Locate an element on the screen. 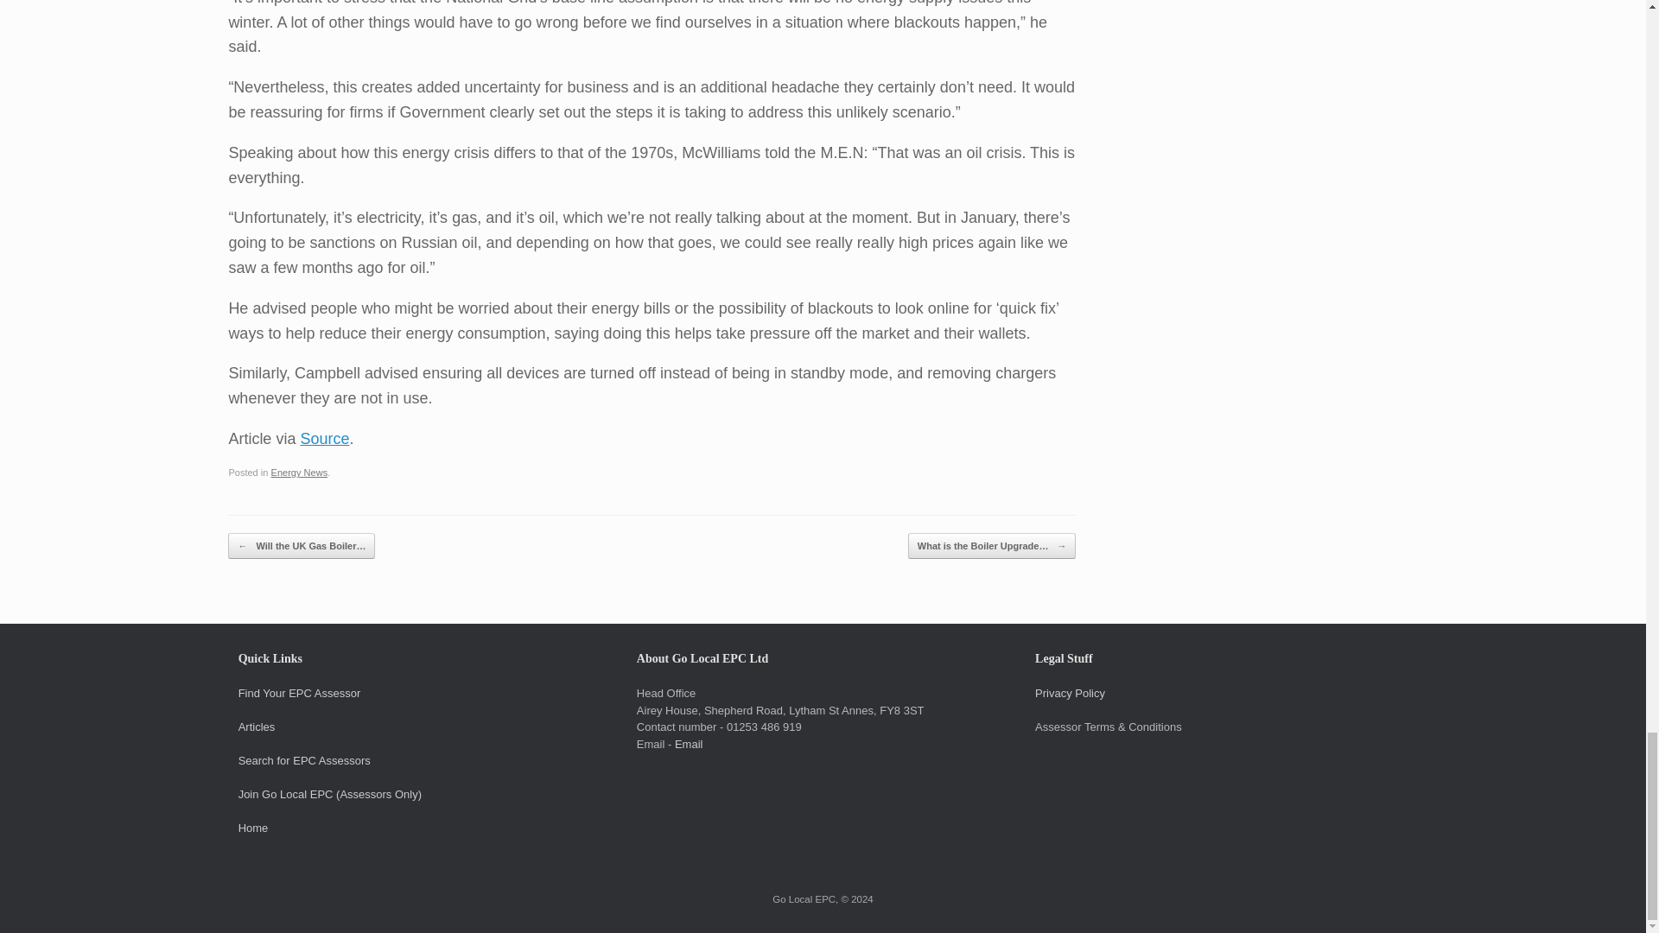 Image resolution: width=1659 pixels, height=933 pixels. Email is located at coordinates (690, 745).